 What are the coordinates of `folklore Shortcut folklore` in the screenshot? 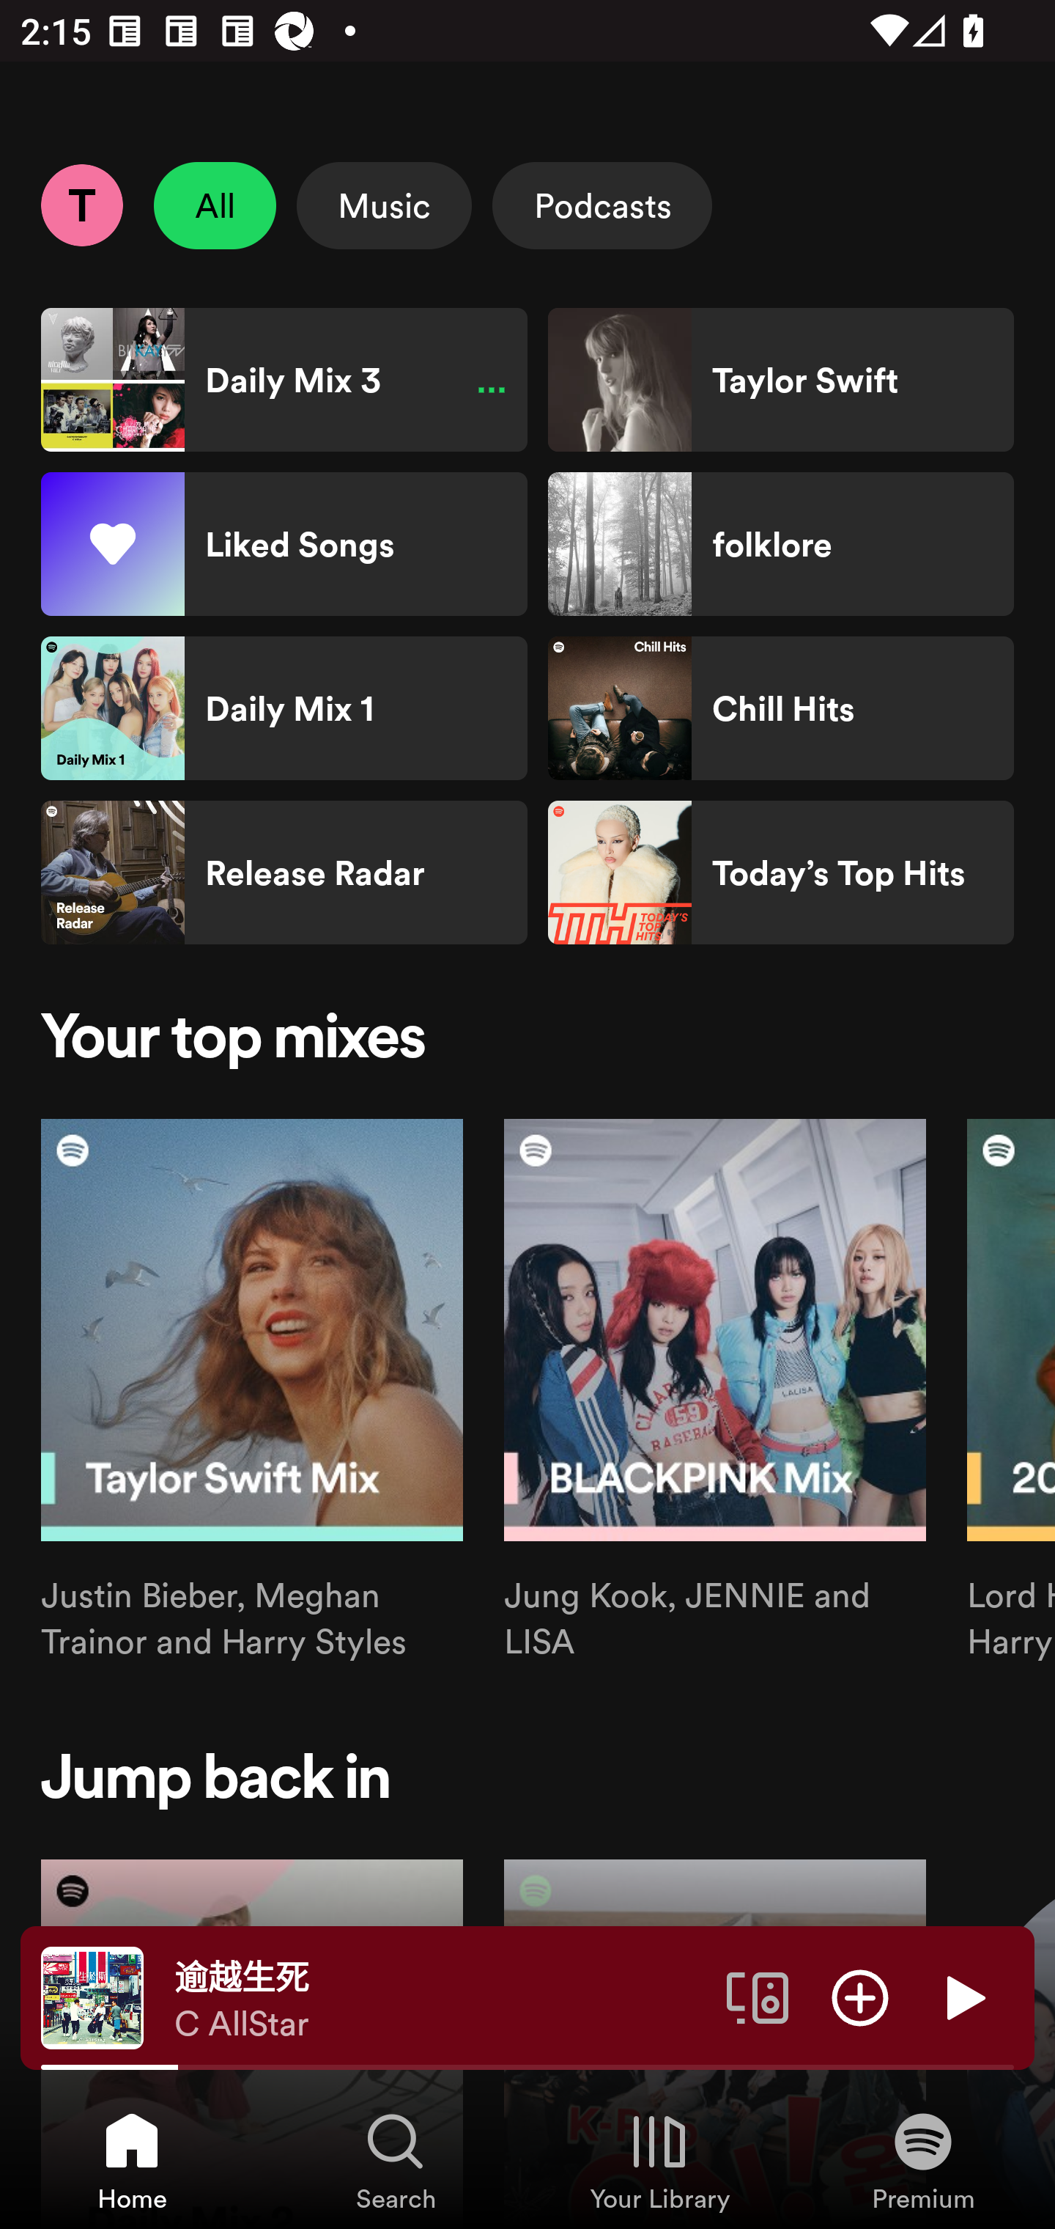 It's located at (780, 544).